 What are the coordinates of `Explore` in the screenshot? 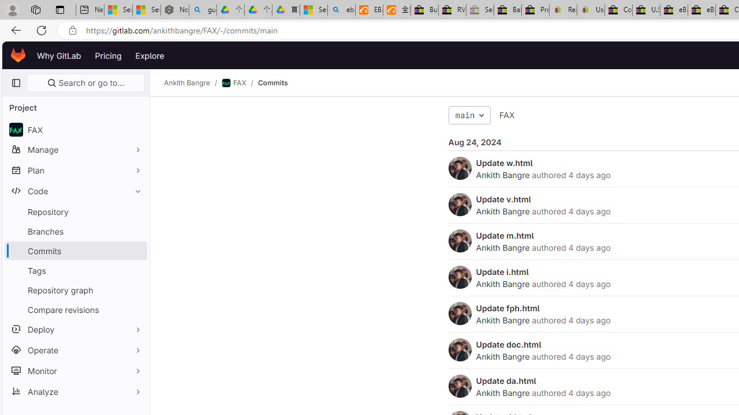 It's located at (150, 55).